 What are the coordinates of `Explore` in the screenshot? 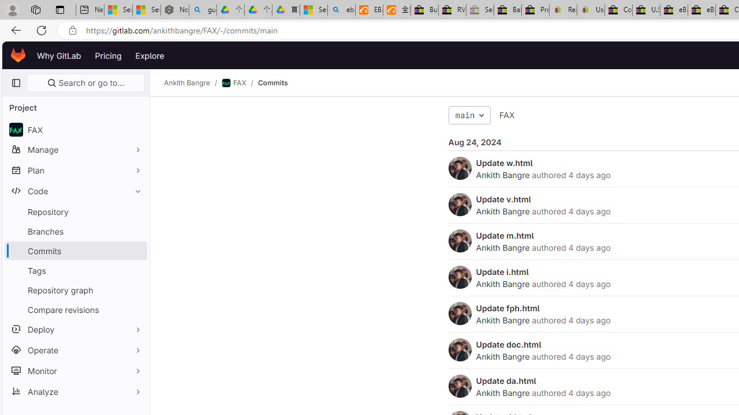 It's located at (150, 55).